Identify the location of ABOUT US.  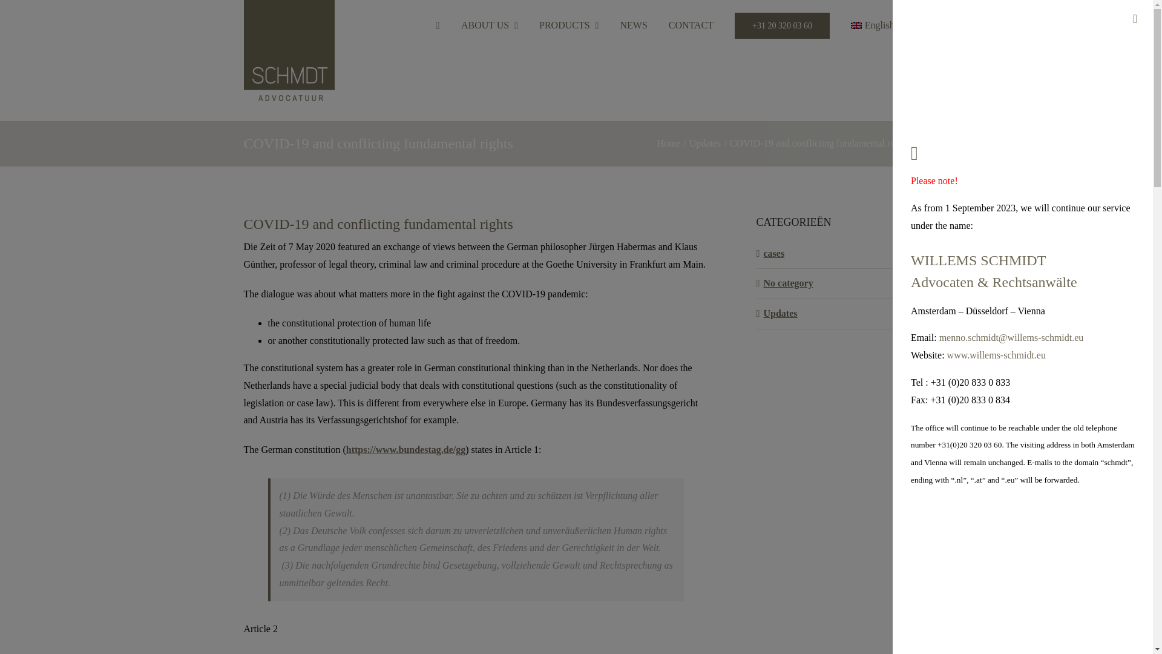
(490, 25).